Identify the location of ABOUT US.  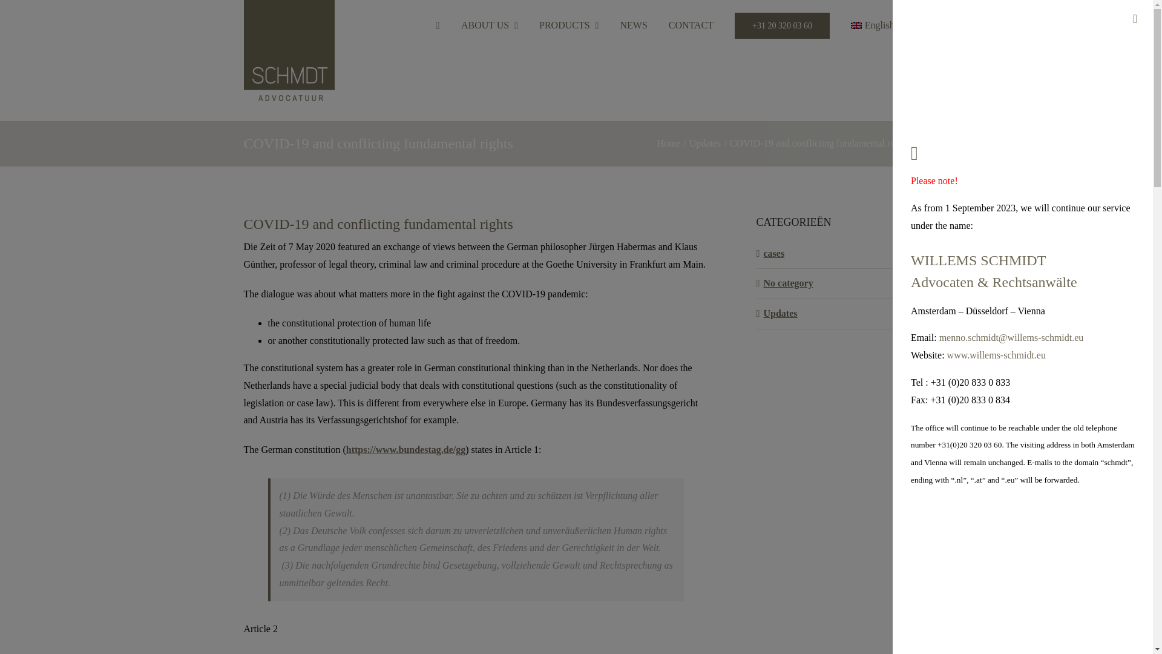
(490, 25).